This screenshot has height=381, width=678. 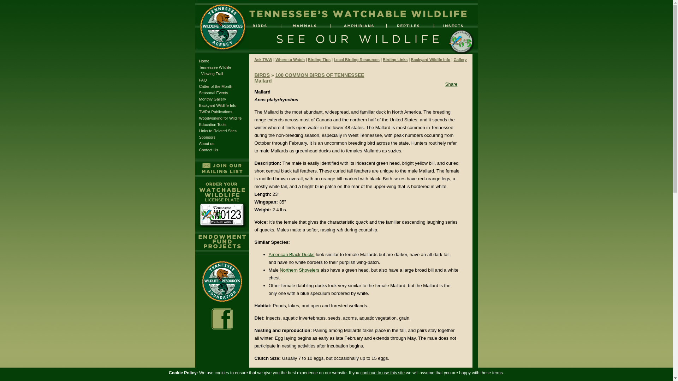 I want to click on Woodworking for Wildlife, so click(x=220, y=118).